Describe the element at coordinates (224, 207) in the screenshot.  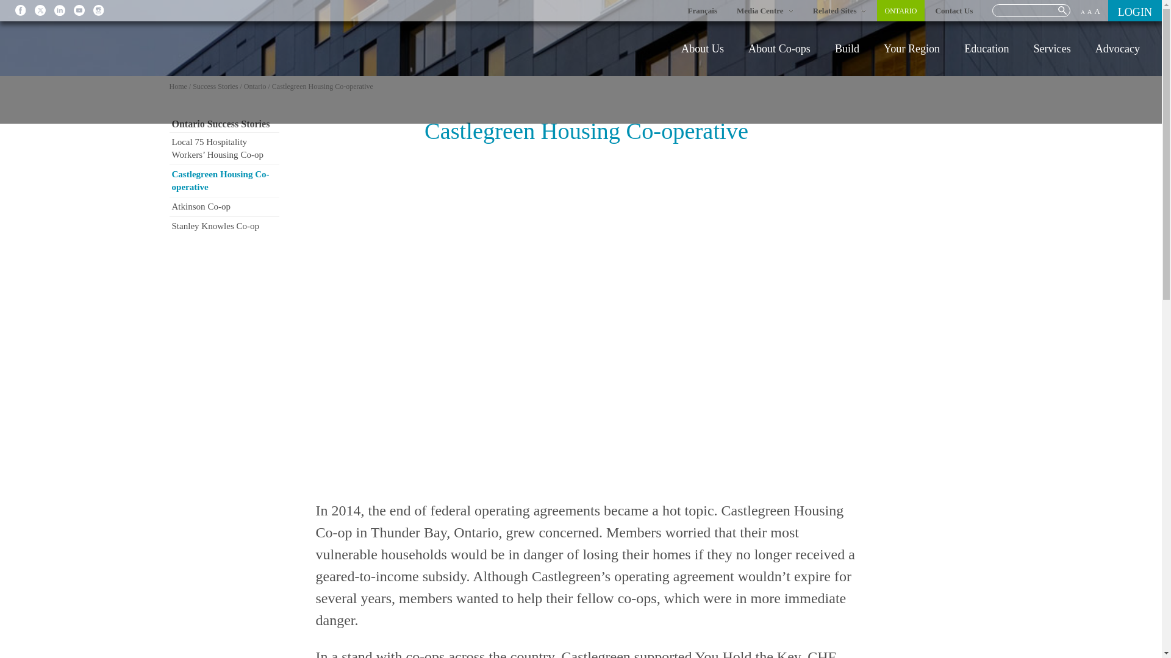
I see `Atkinson Co-op` at that location.